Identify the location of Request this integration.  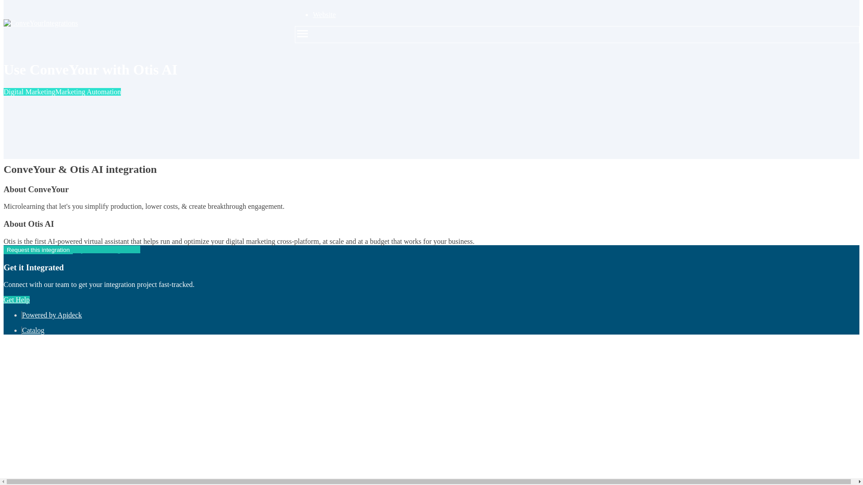
(38, 250).